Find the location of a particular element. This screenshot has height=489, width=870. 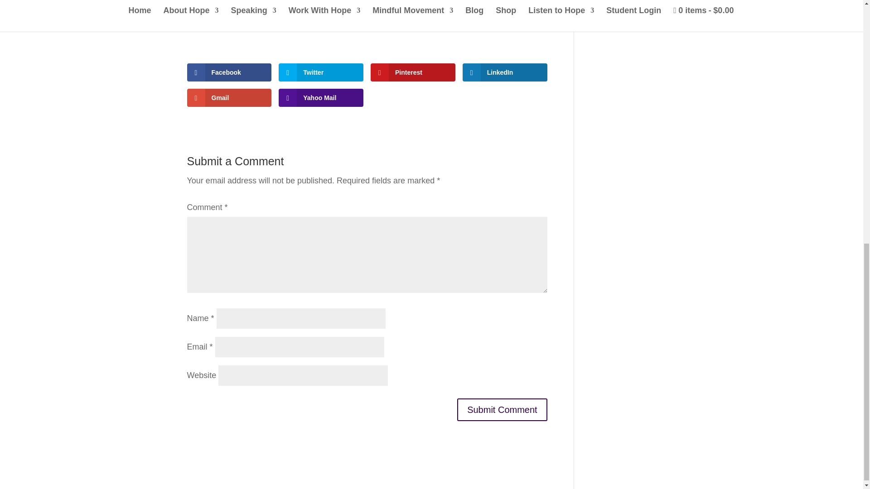

LinkedIn is located at coordinates (505, 72).